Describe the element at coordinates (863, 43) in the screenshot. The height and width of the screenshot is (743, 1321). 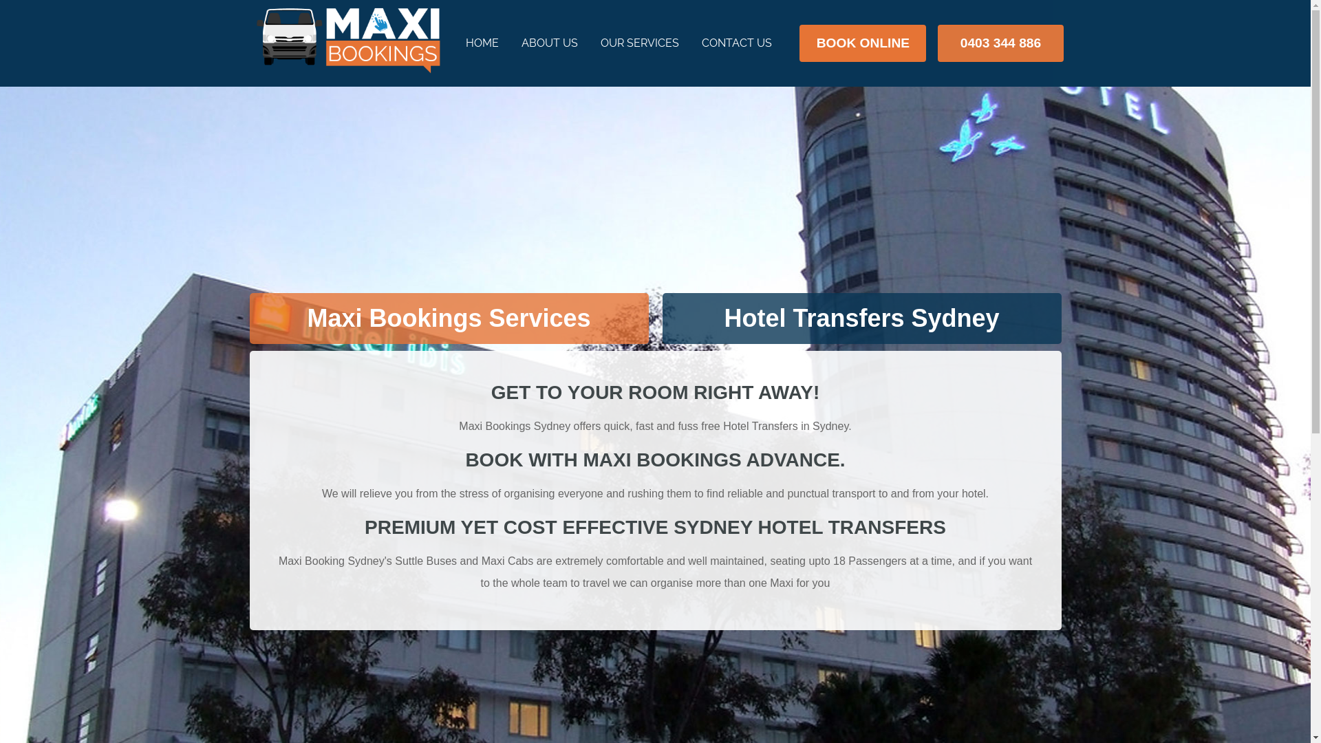
I see `BOOK ONLINE` at that location.